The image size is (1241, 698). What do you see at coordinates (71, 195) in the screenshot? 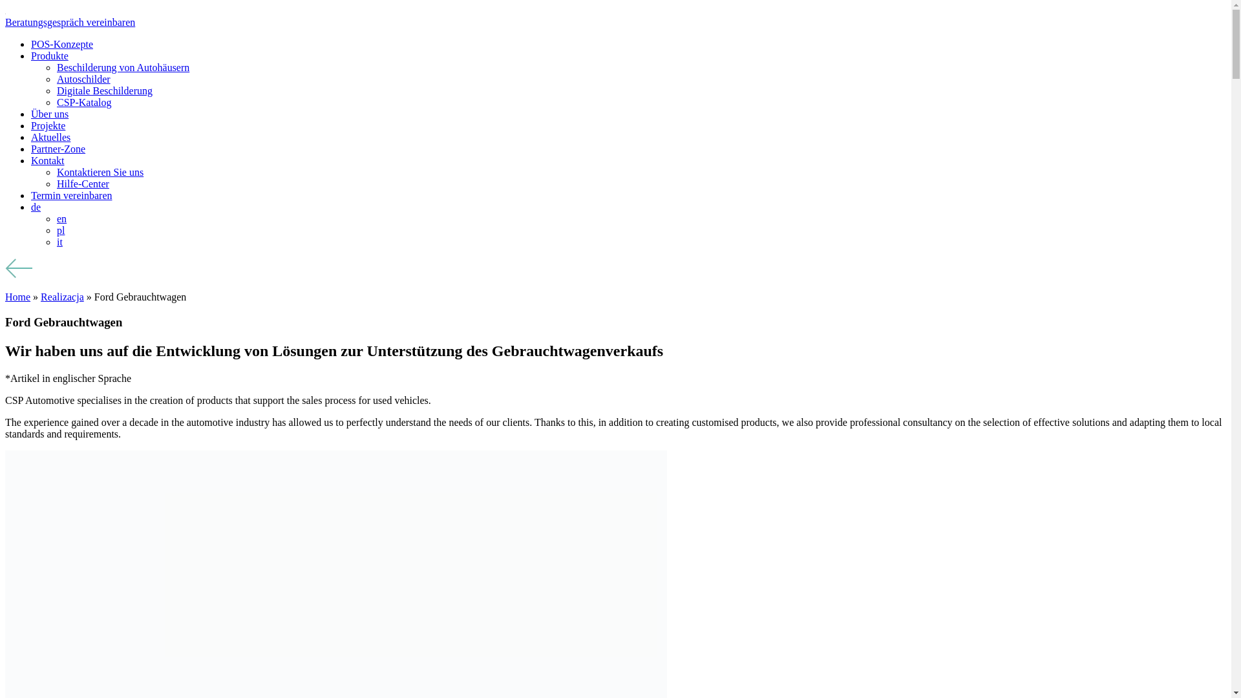
I see `Termin vereinbaren` at bounding box center [71, 195].